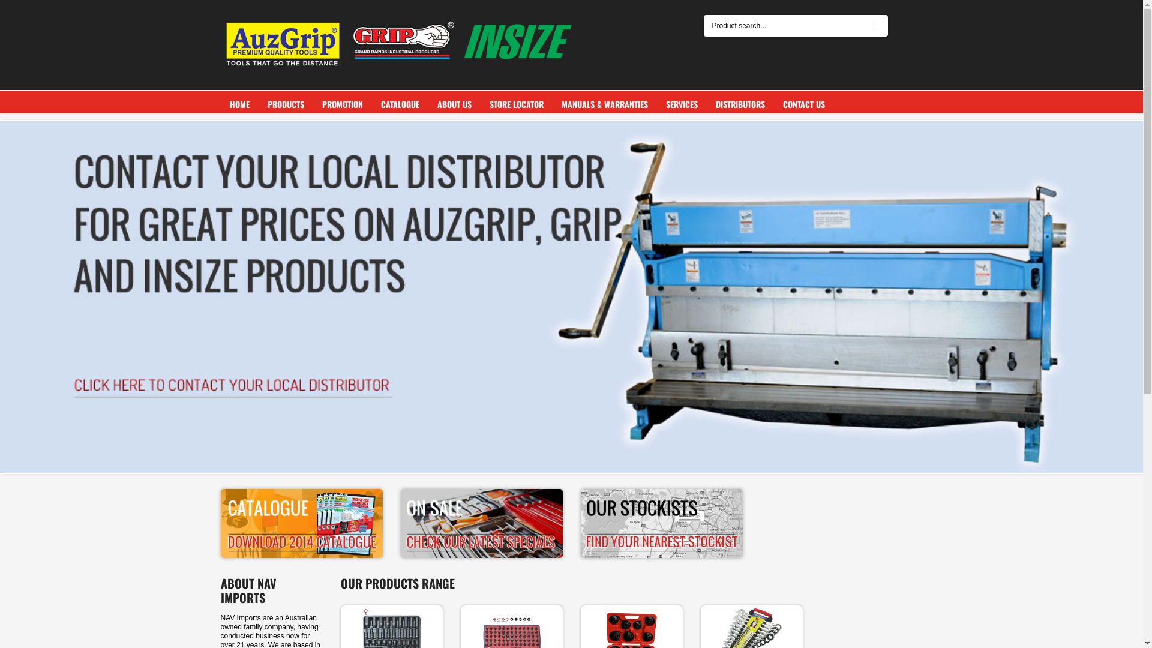  Describe the element at coordinates (740, 104) in the screenshot. I see `DISTRIBUTORS` at that location.